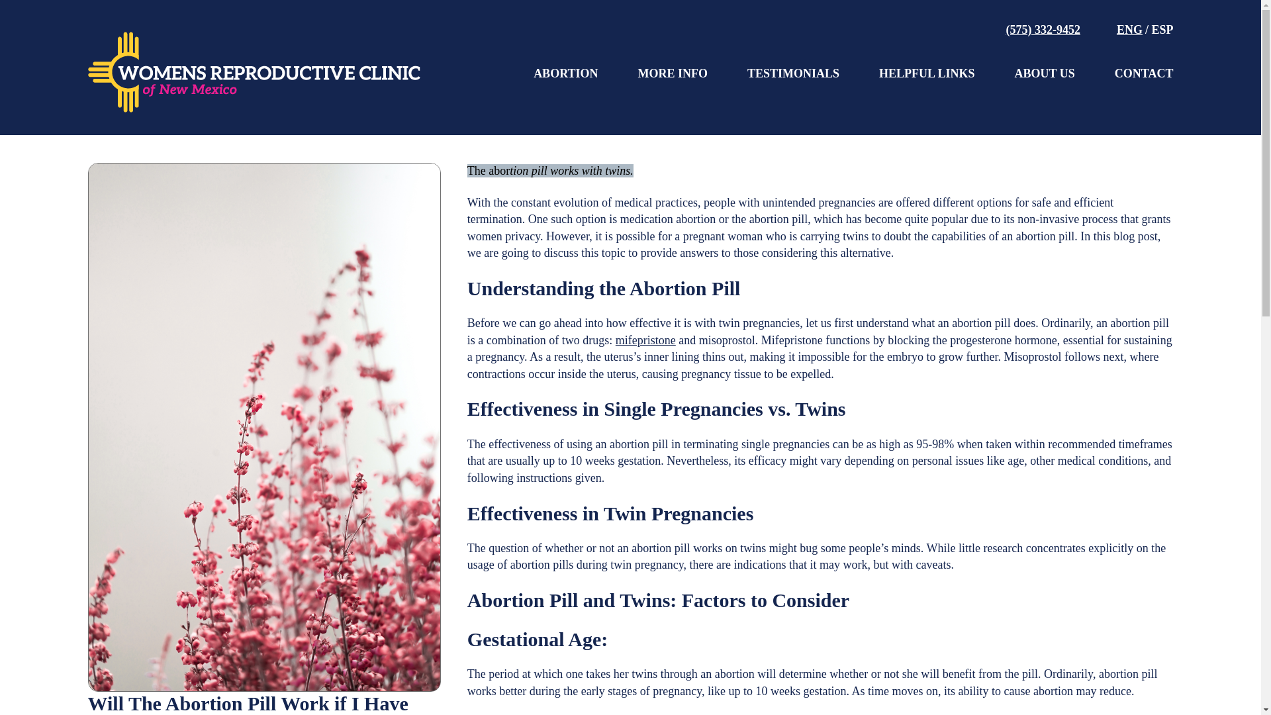 The image size is (1271, 715). Describe the element at coordinates (645, 340) in the screenshot. I see `mifepristone` at that location.